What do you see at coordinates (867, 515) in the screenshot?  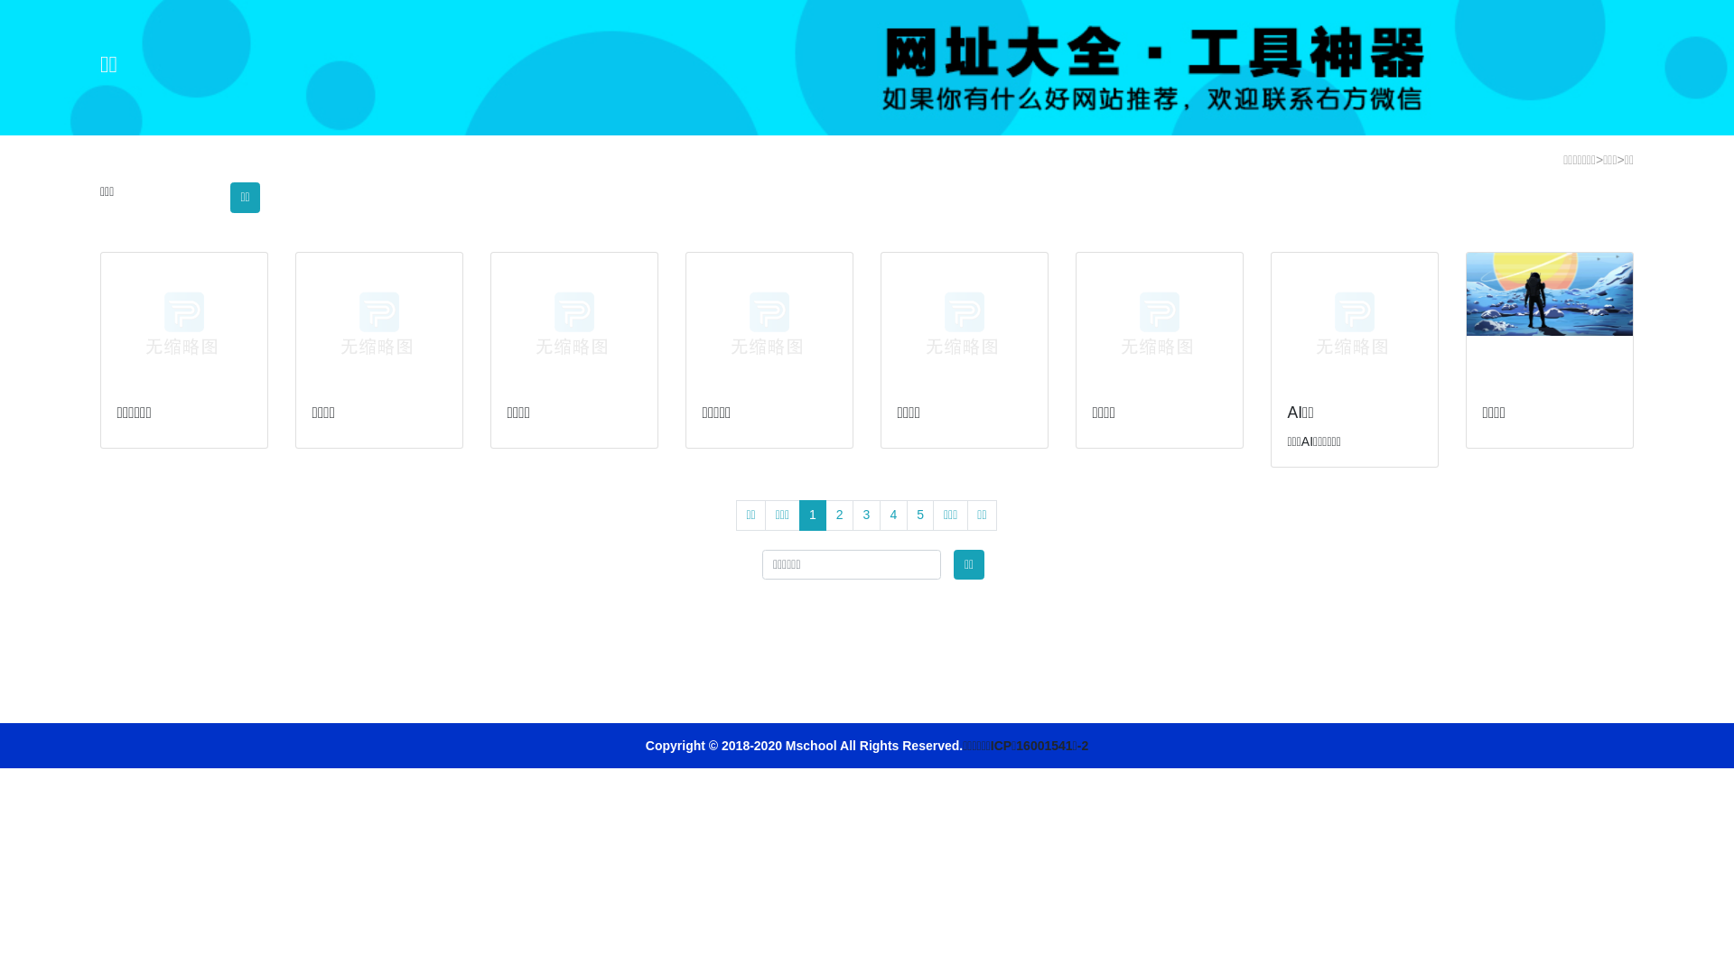 I see `3` at bounding box center [867, 515].